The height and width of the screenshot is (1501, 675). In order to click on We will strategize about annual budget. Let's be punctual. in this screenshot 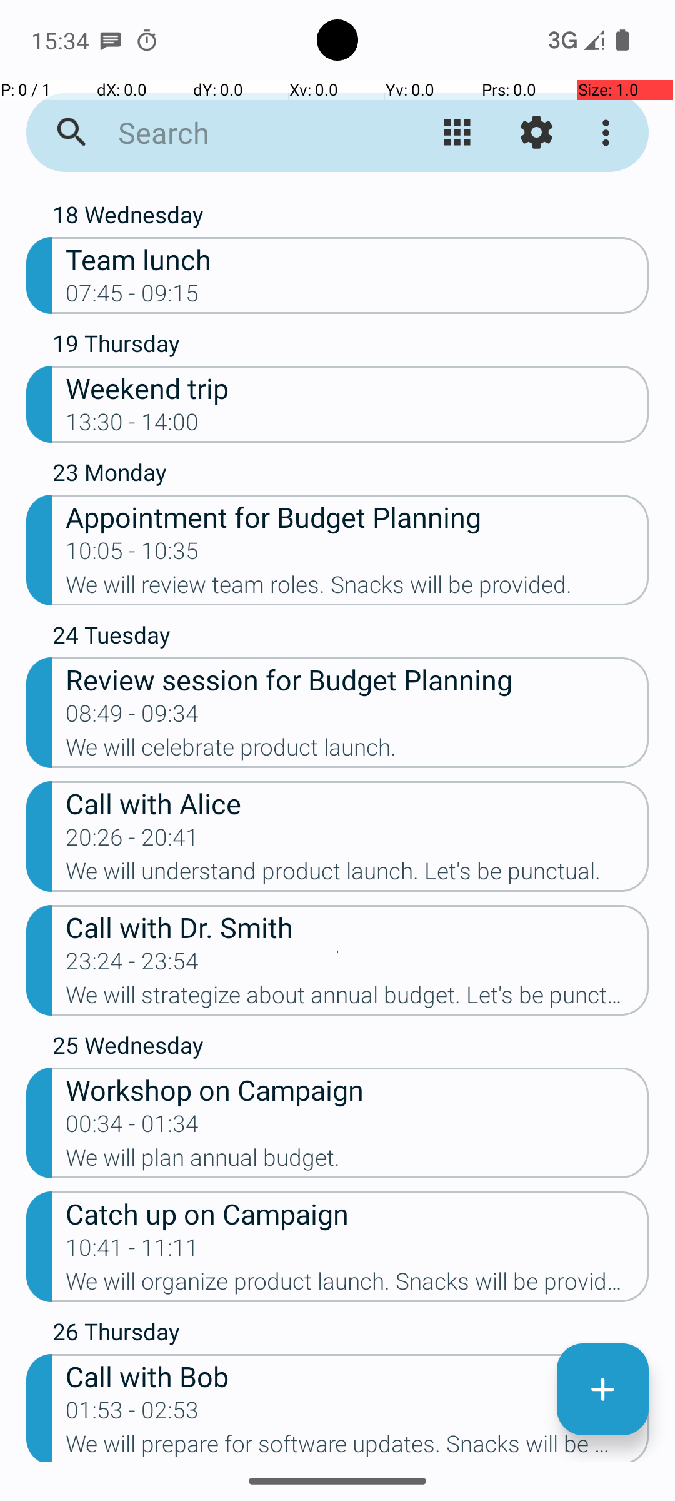, I will do `click(357, 999)`.